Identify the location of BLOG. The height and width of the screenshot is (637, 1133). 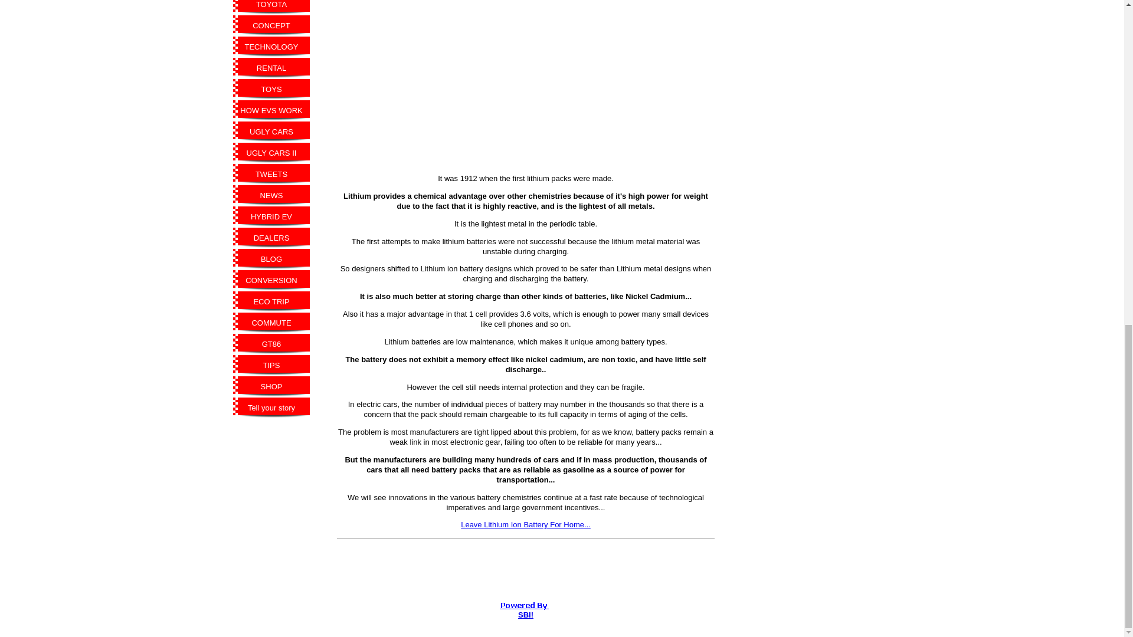
(271, 260).